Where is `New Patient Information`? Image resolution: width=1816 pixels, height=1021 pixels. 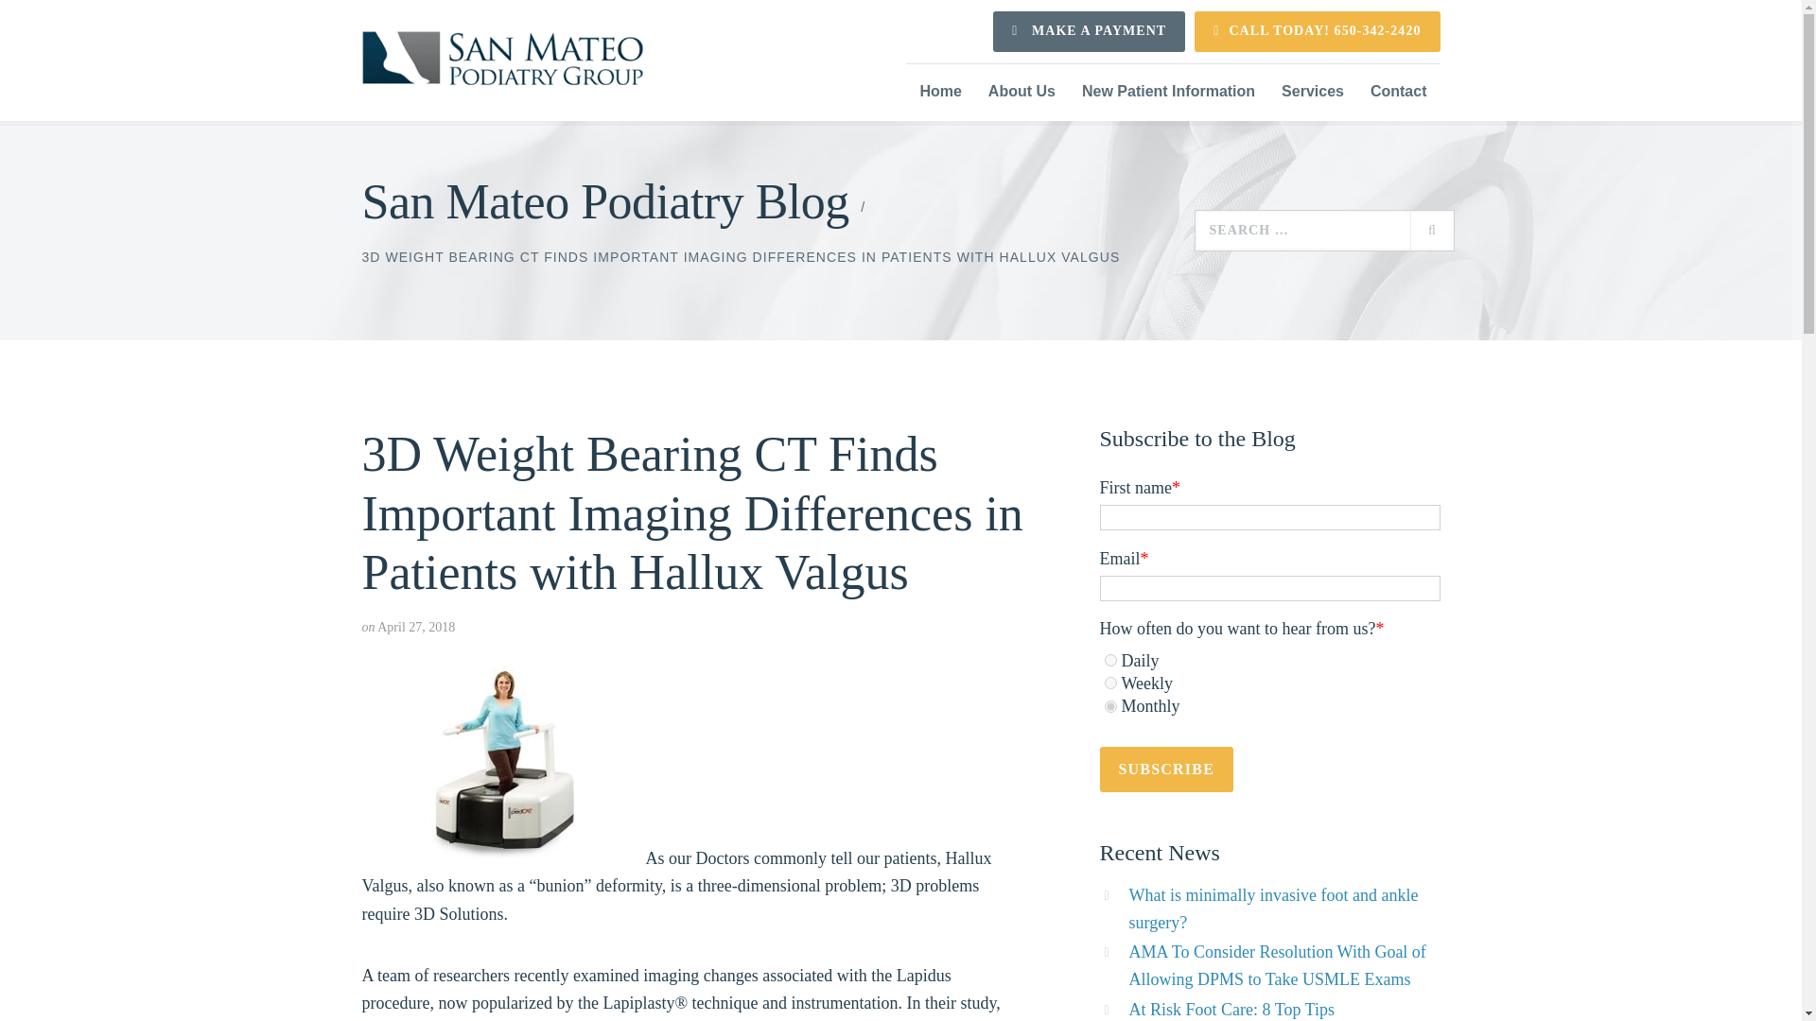
New Patient Information is located at coordinates (1168, 93).